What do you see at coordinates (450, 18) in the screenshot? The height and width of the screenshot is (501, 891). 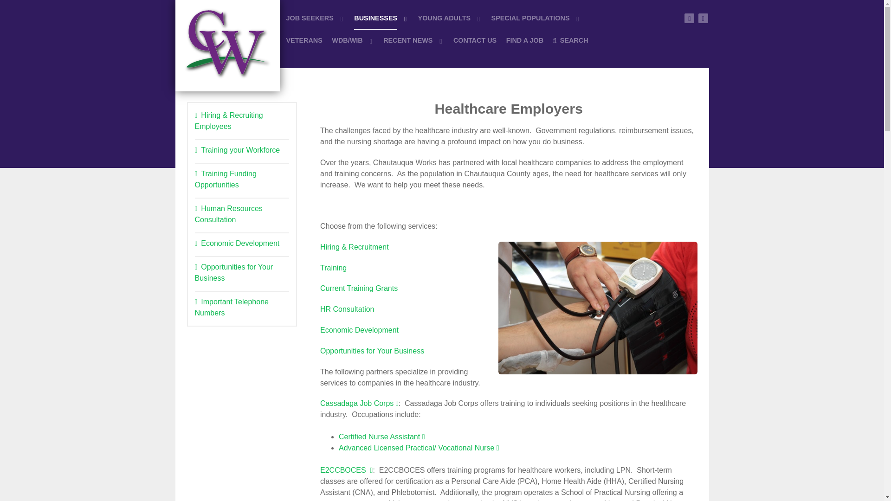 I see `YOUNG ADULTS` at bounding box center [450, 18].